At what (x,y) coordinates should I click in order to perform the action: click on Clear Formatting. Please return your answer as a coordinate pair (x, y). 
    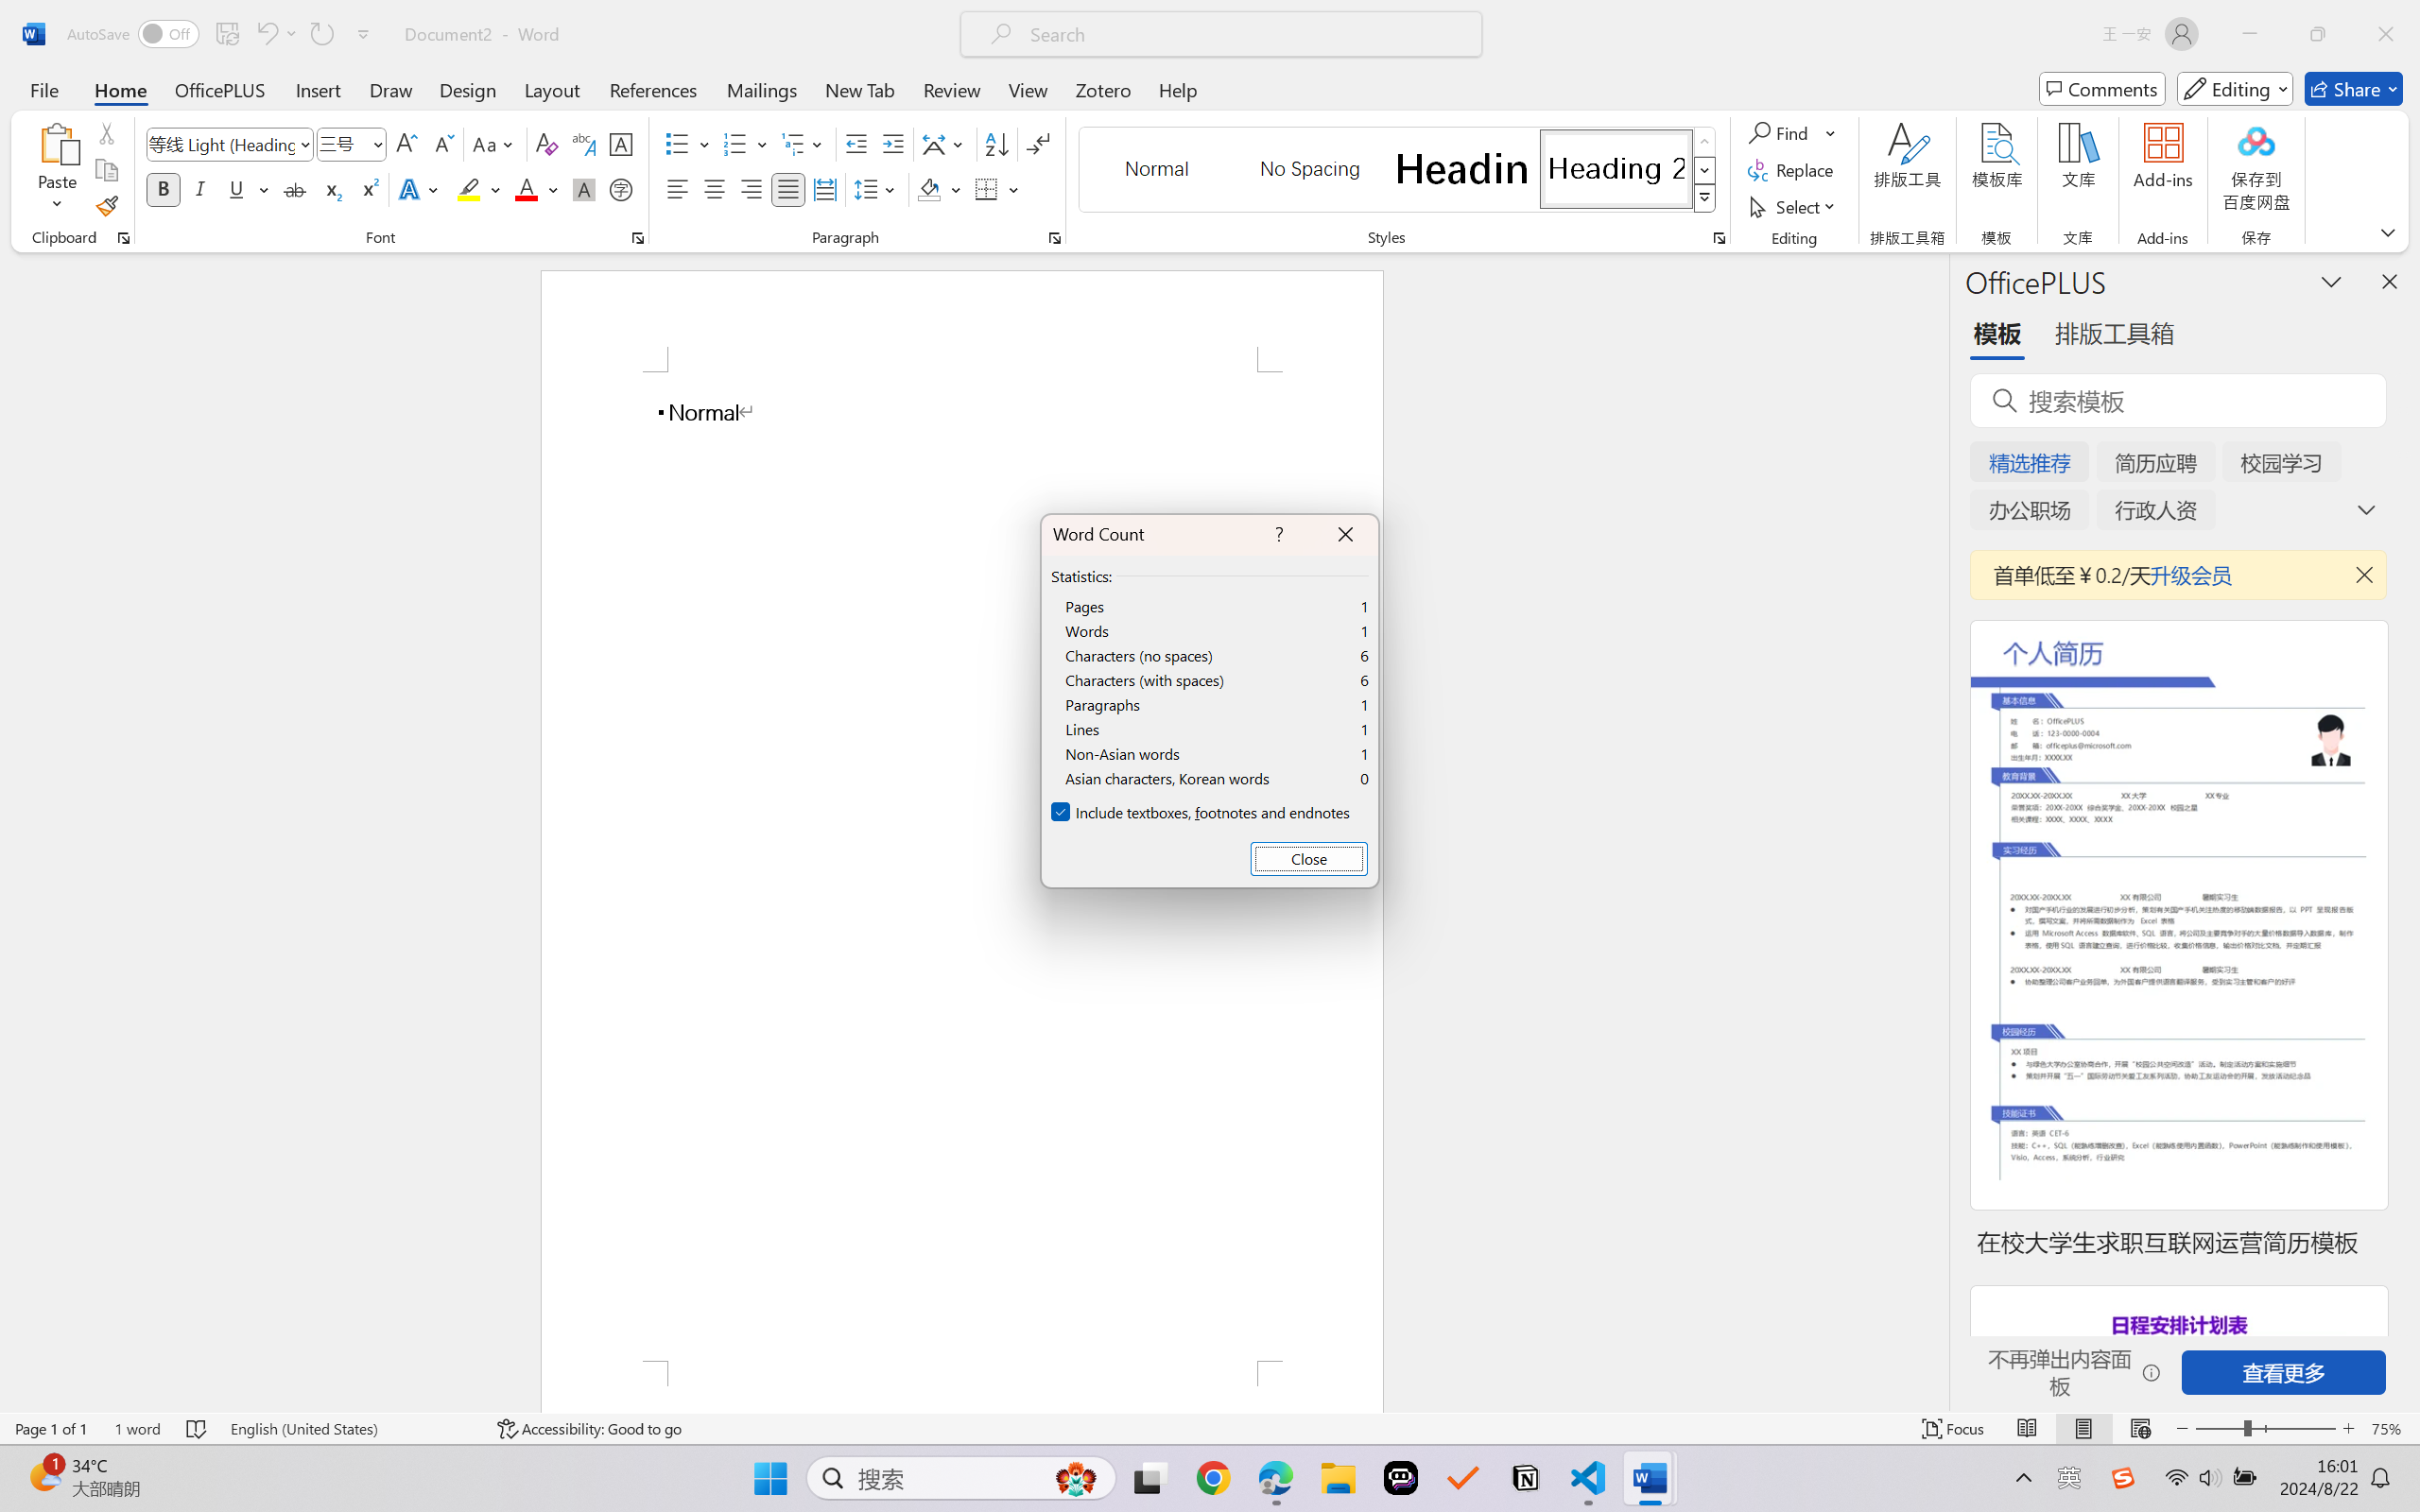
    Looking at the image, I should click on (546, 144).